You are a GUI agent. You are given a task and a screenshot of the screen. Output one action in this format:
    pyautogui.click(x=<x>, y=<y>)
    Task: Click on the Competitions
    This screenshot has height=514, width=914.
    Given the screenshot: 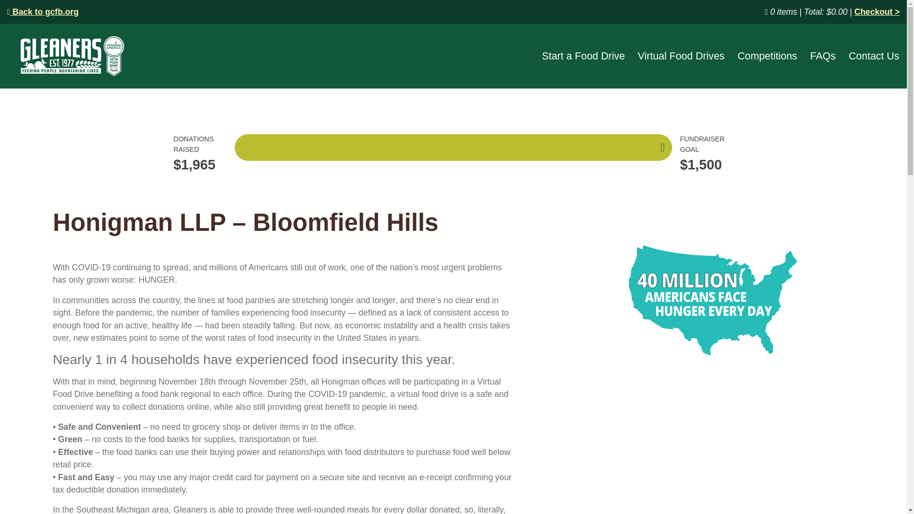 What is the action you would take?
    pyautogui.click(x=767, y=56)
    